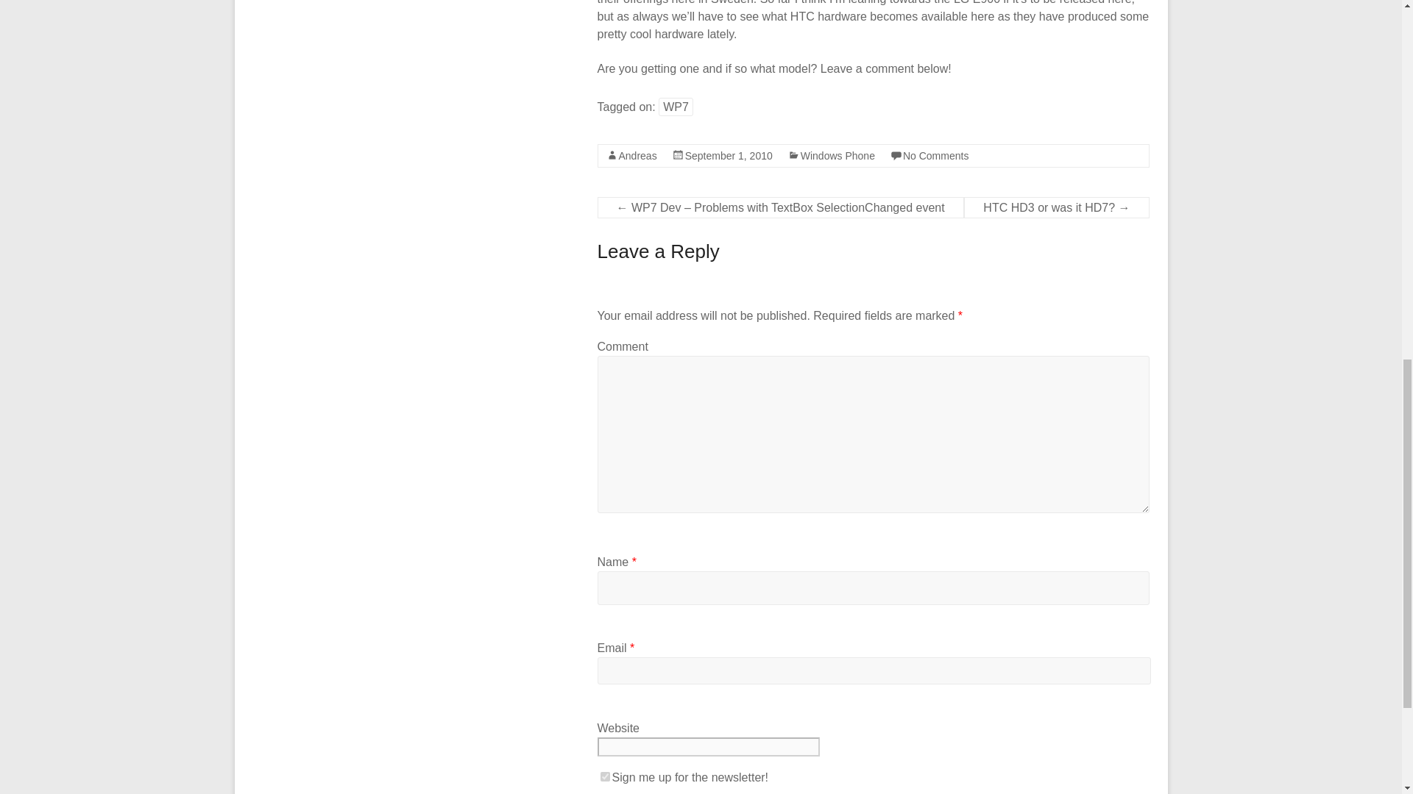 The width and height of the screenshot is (1413, 794). Describe the element at coordinates (729, 156) in the screenshot. I see `22:46` at that location.